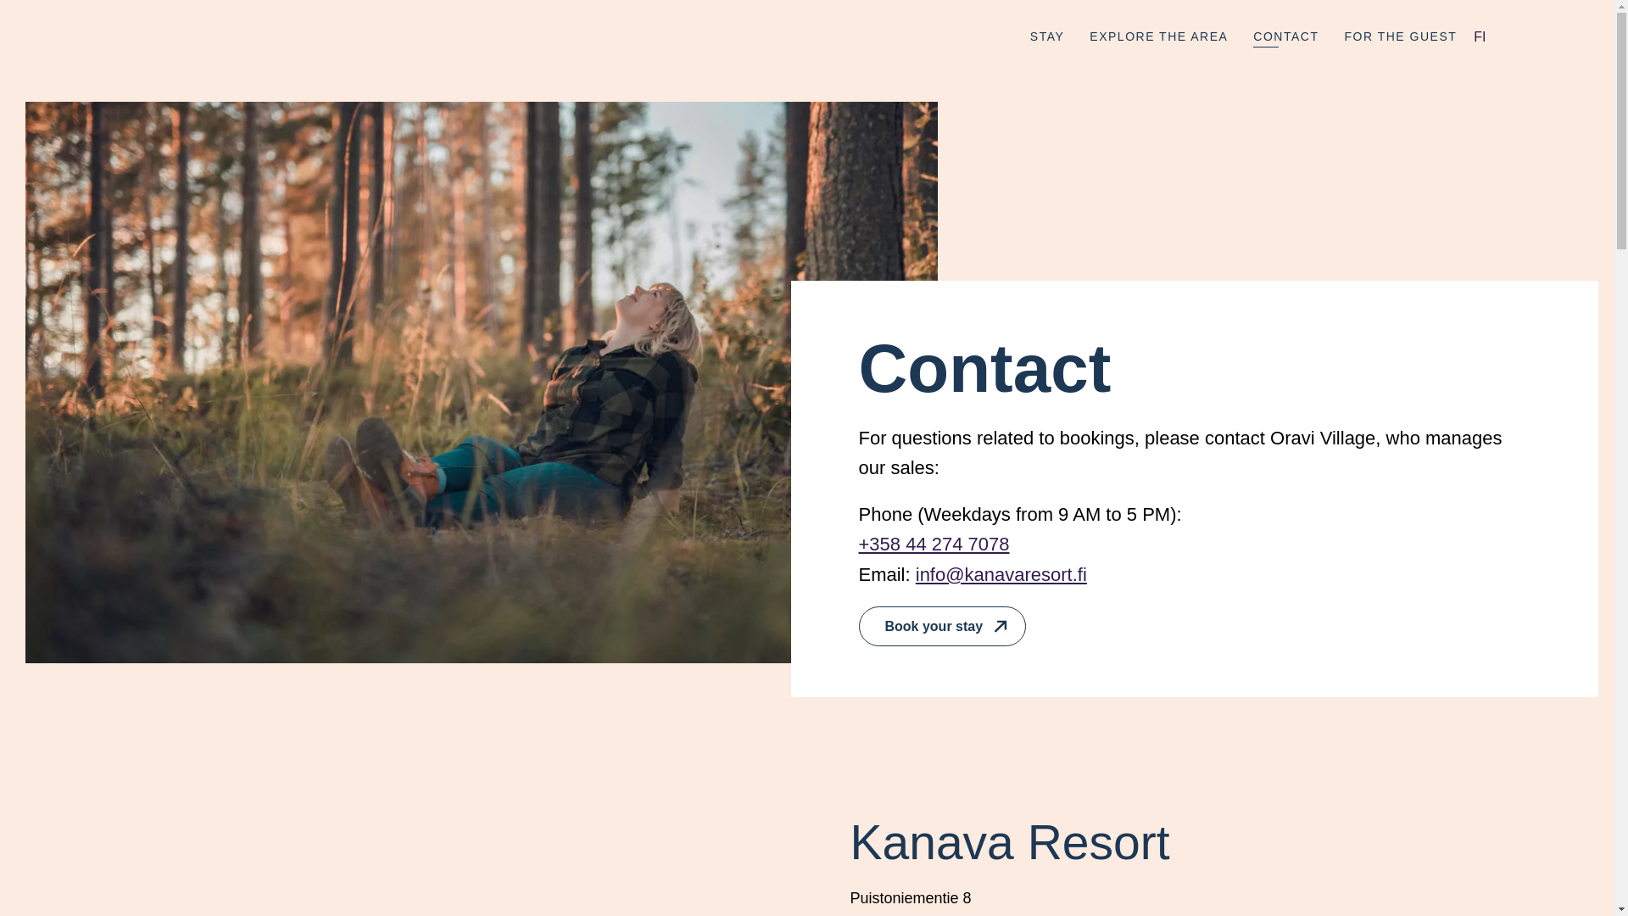 The height and width of the screenshot is (916, 1628). Describe the element at coordinates (1401, 37) in the screenshot. I see `FOR THE GUEST` at that location.